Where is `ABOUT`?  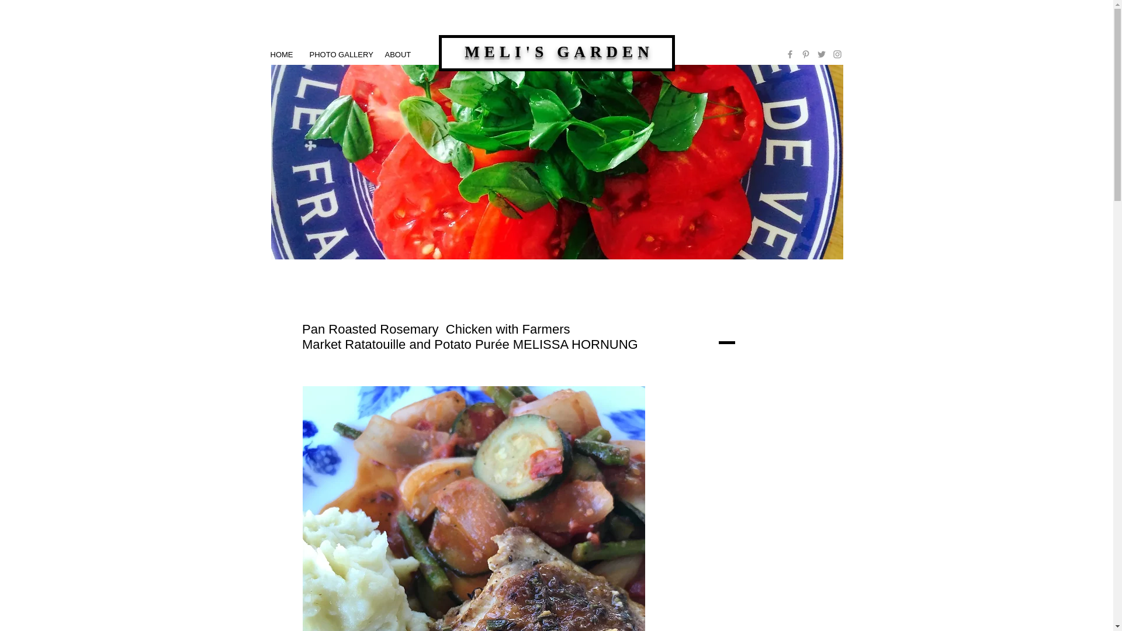 ABOUT is located at coordinates (396, 54).